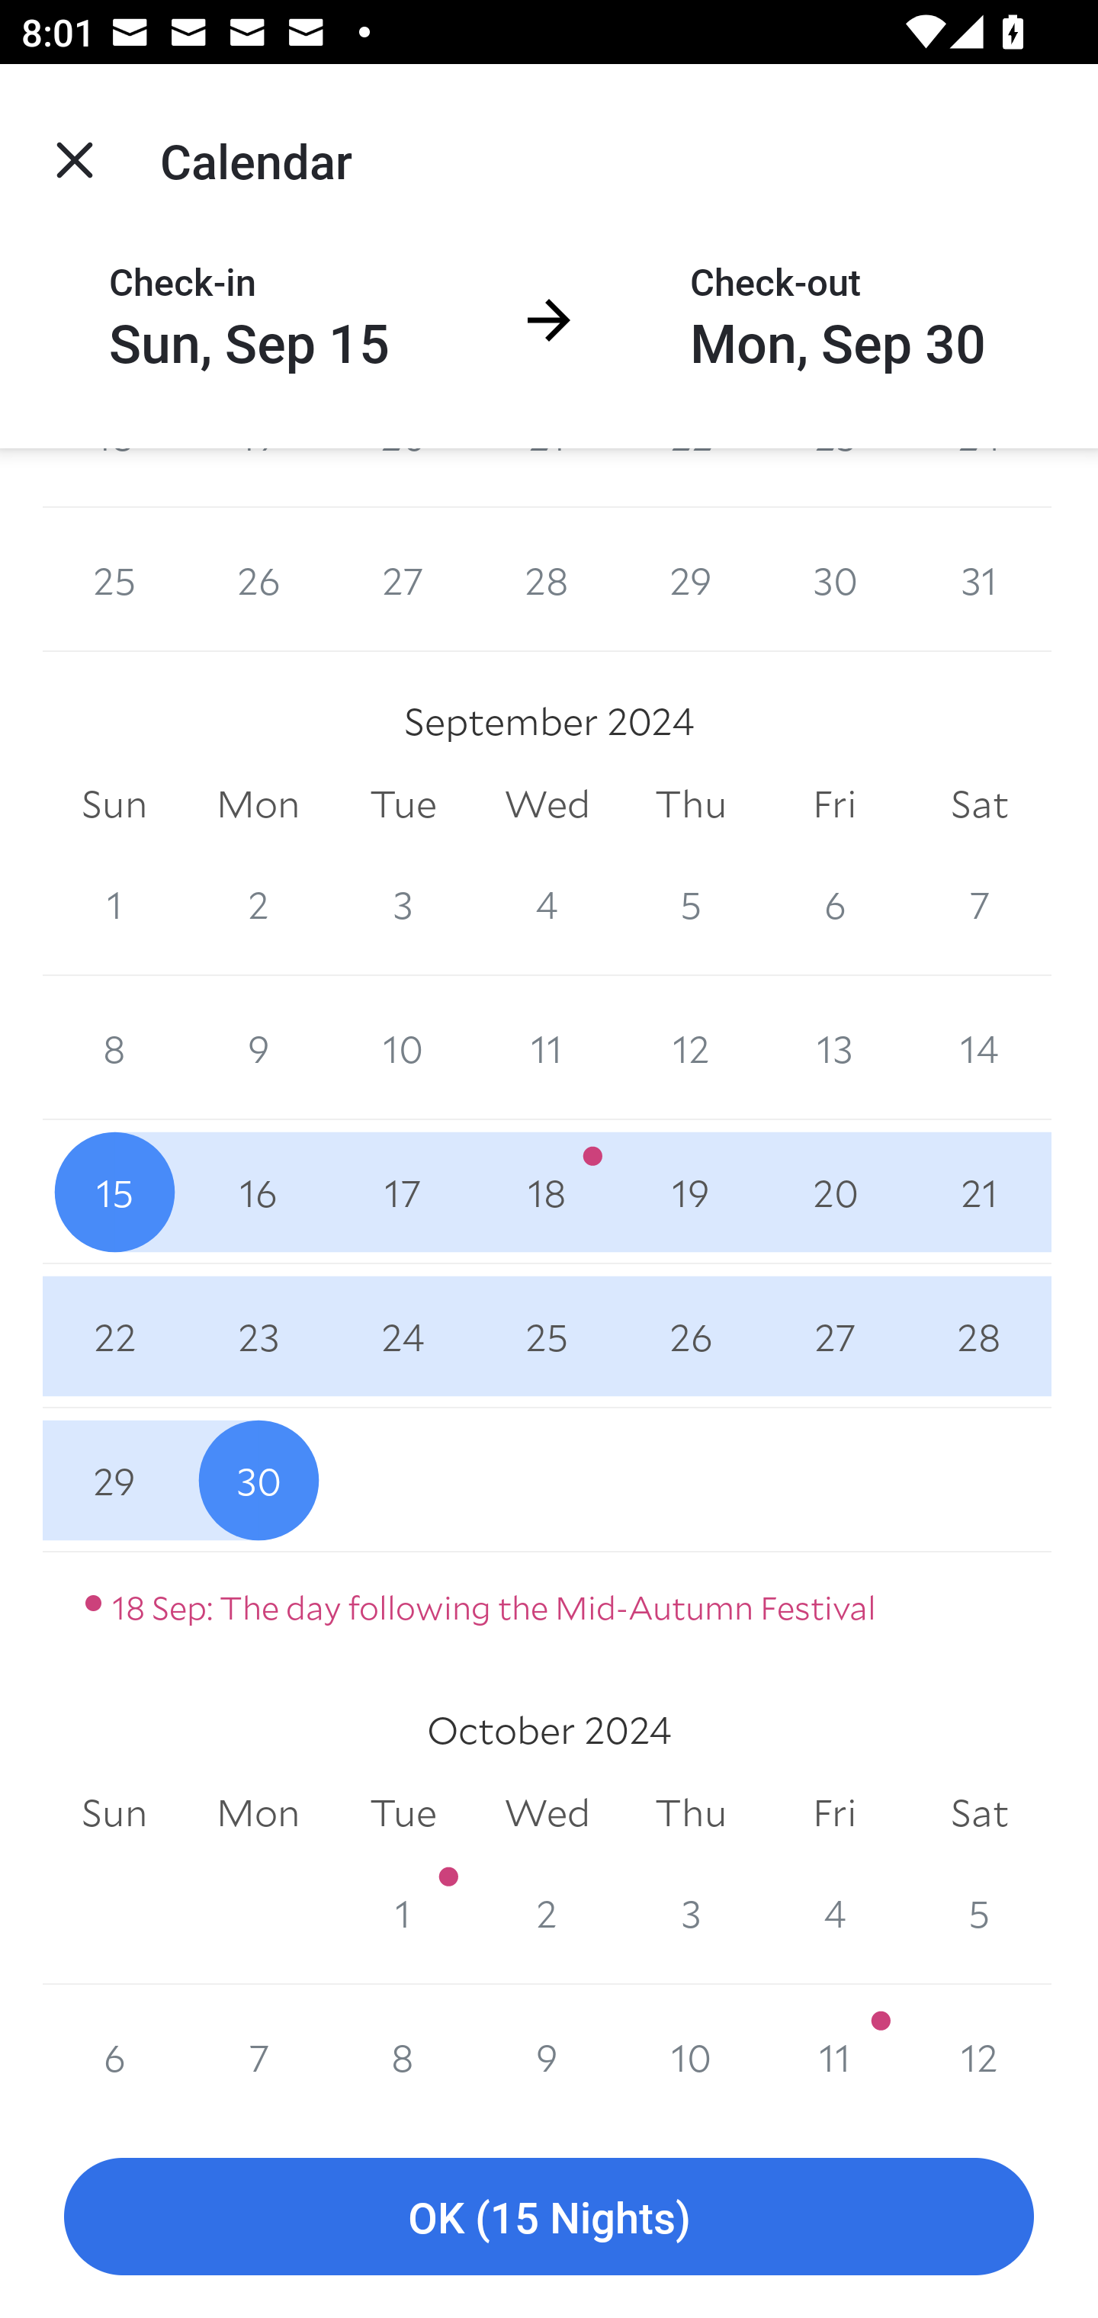 The height and width of the screenshot is (2318, 1098). I want to click on 2 2 September 2024, so click(258, 904).